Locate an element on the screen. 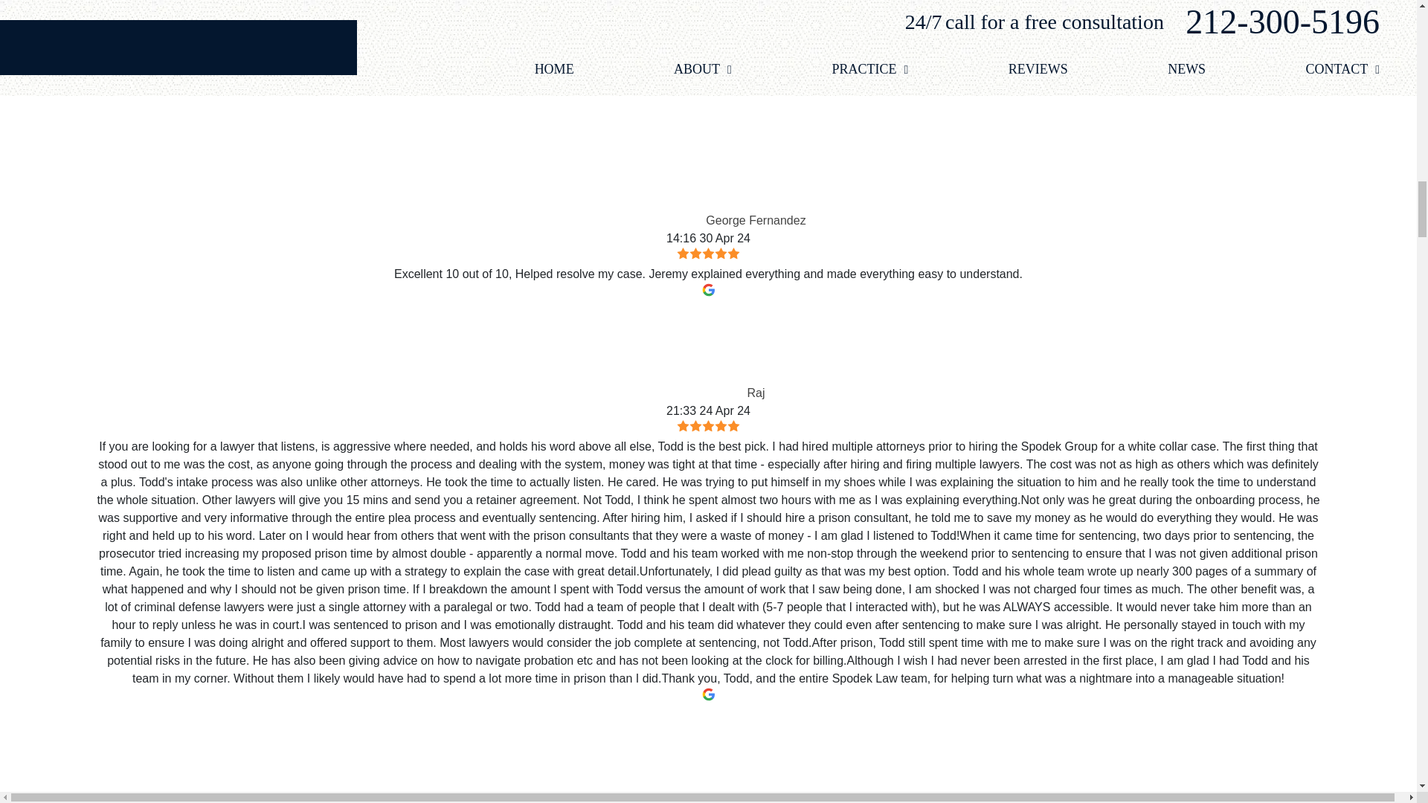  powered by Google is located at coordinates (708, 110).